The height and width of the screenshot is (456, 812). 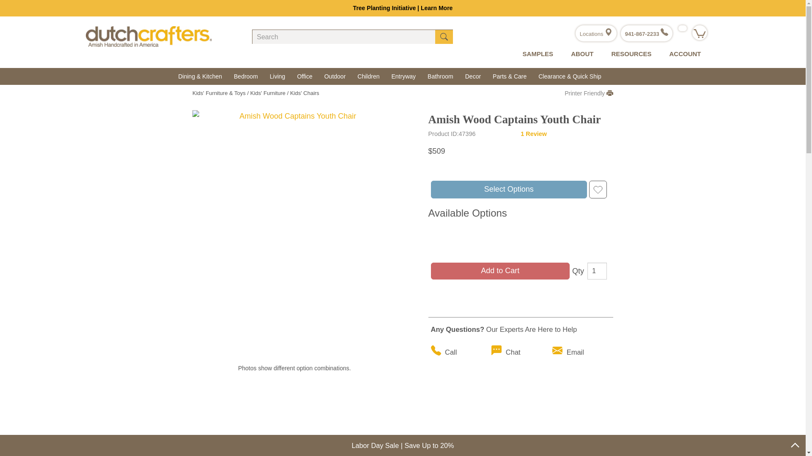 What do you see at coordinates (647, 34) in the screenshot?
I see `941-867-2233` at bounding box center [647, 34].